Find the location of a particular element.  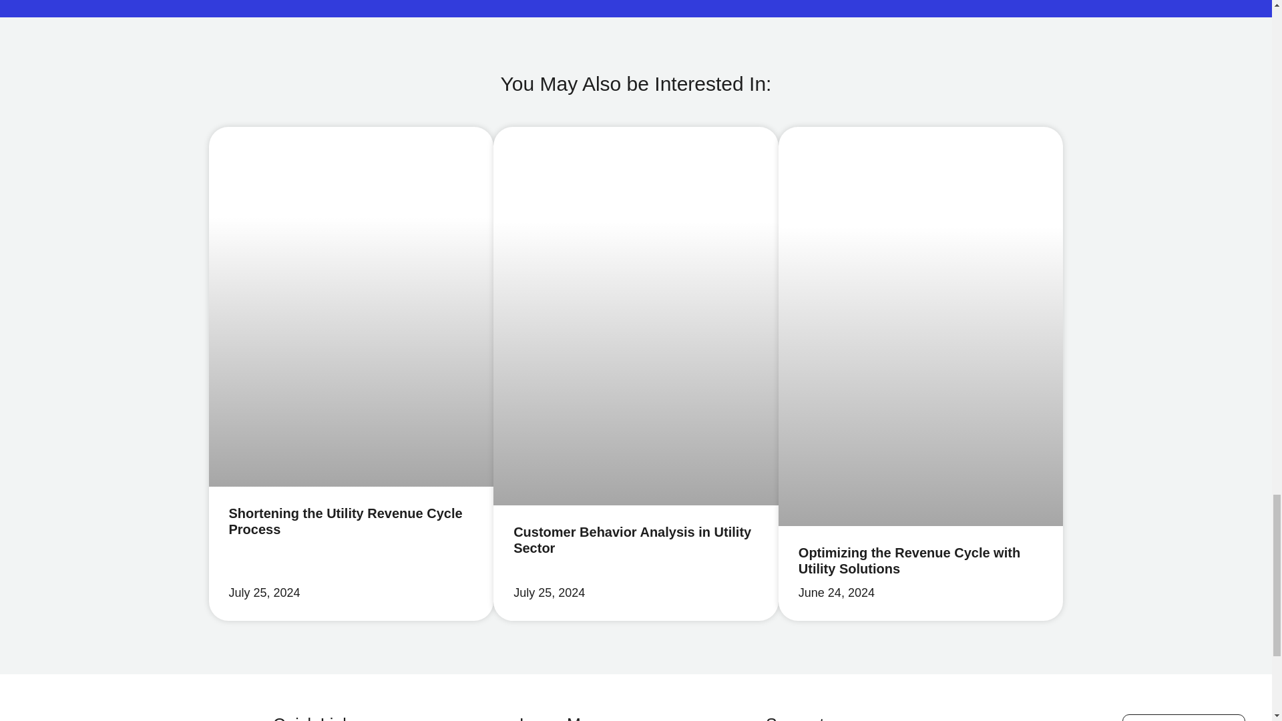

request demo is located at coordinates (1183, 718).